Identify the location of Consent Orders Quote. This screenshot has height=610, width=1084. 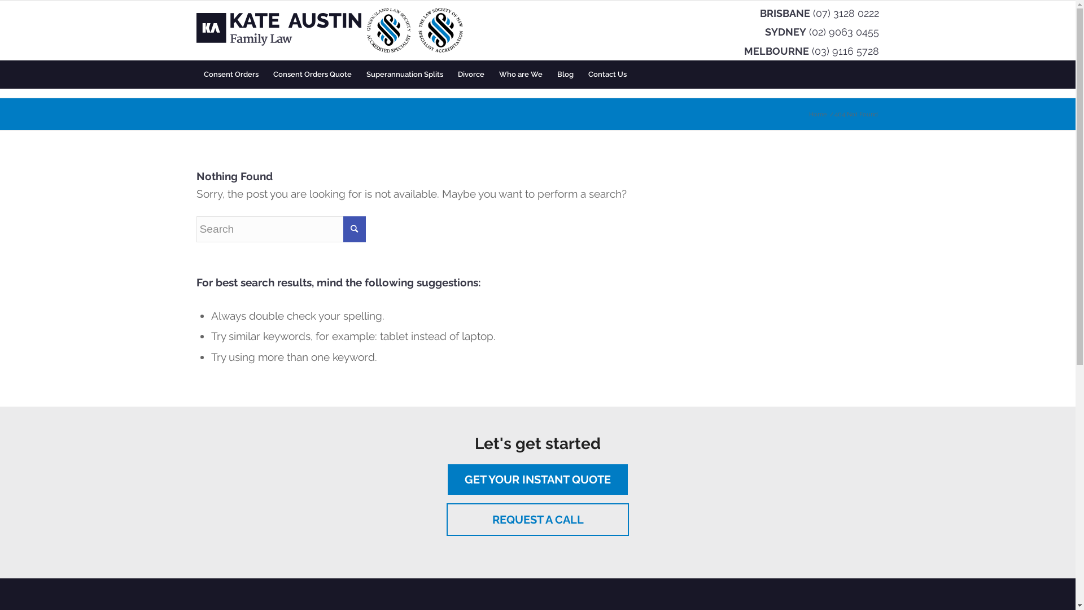
(312, 75).